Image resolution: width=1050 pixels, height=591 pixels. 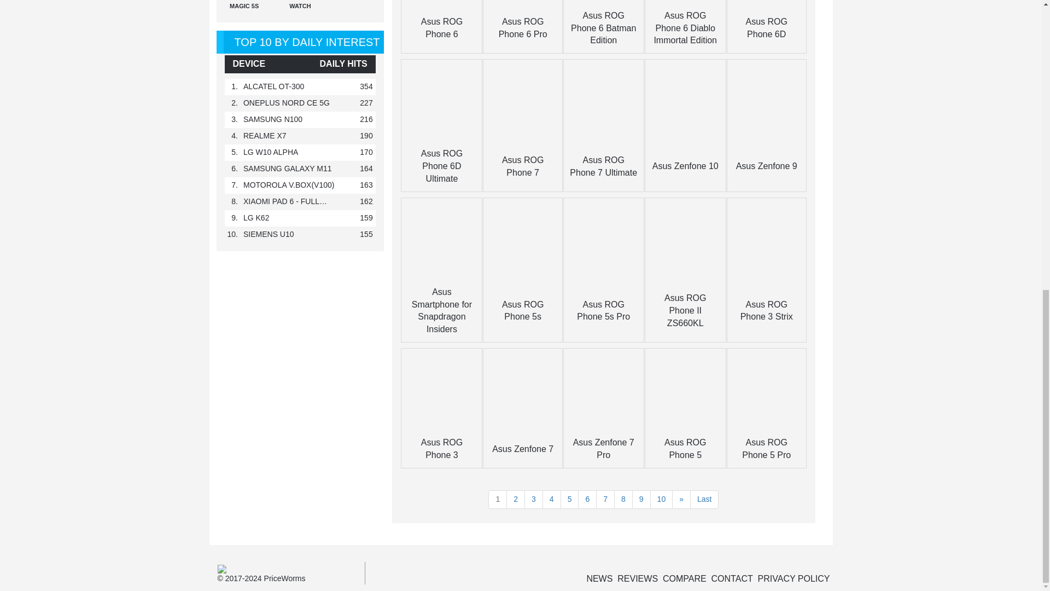 What do you see at coordinates (604, 28) in the screenshot?
I see `Asus ROG Phone 6 Batman Edition` at bounding box center [604, 28].